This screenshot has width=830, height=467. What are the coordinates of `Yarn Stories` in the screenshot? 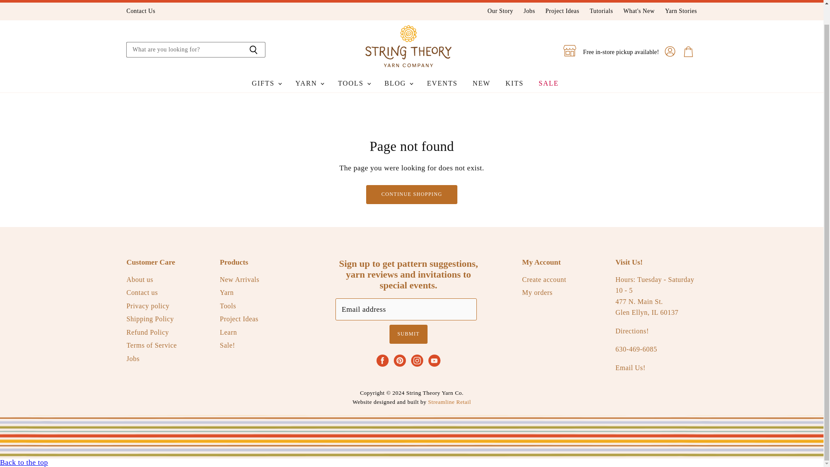 It's located at (680, 11).